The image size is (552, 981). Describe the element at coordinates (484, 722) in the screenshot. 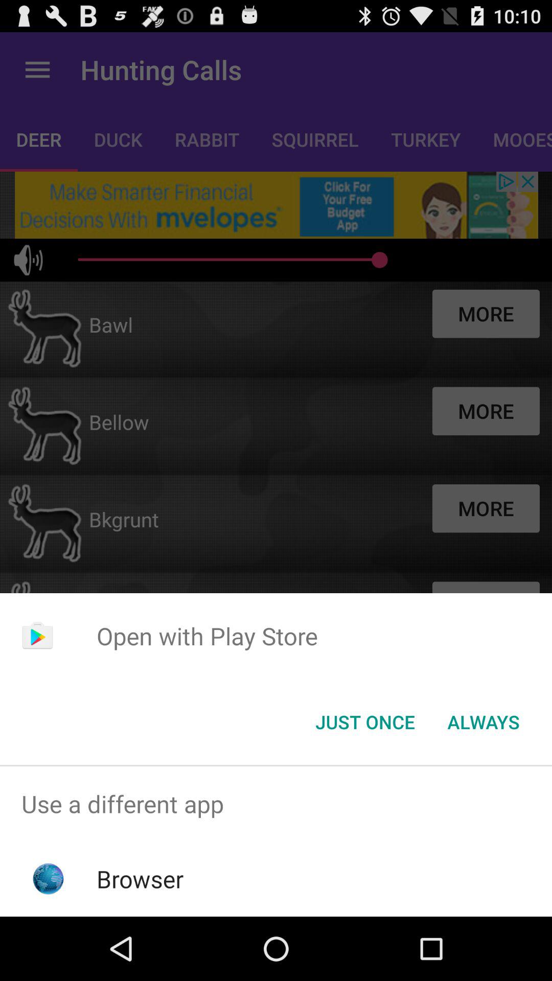

I see `click always icon` at that location.